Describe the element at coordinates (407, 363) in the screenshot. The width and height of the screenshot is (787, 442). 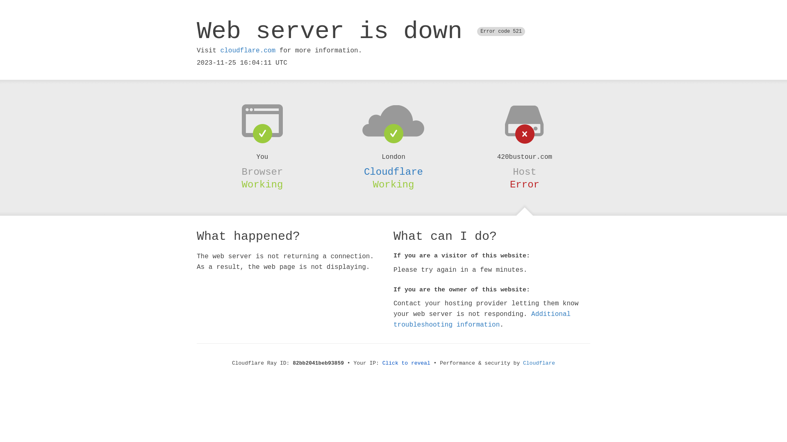
I see `Click to reveal` at that location.